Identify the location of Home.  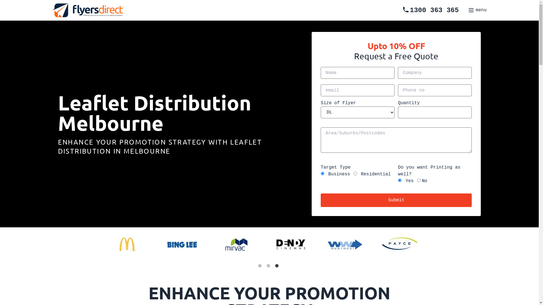
(281, 156).